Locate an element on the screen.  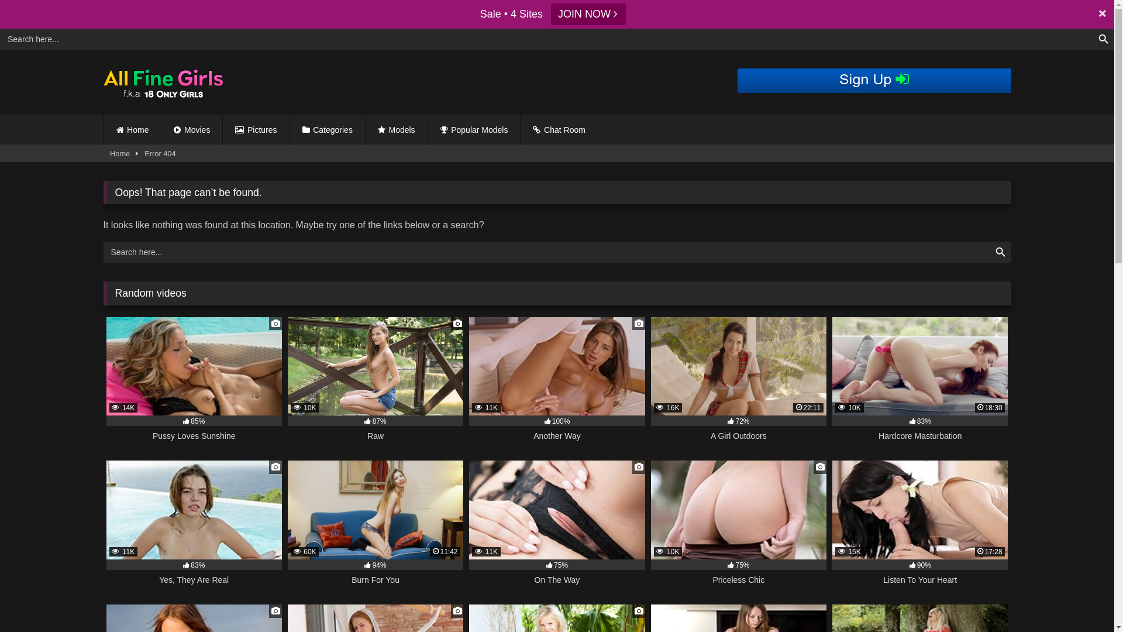
11K
83%
Yes, They Are Real is located at coordinates (194, 530).